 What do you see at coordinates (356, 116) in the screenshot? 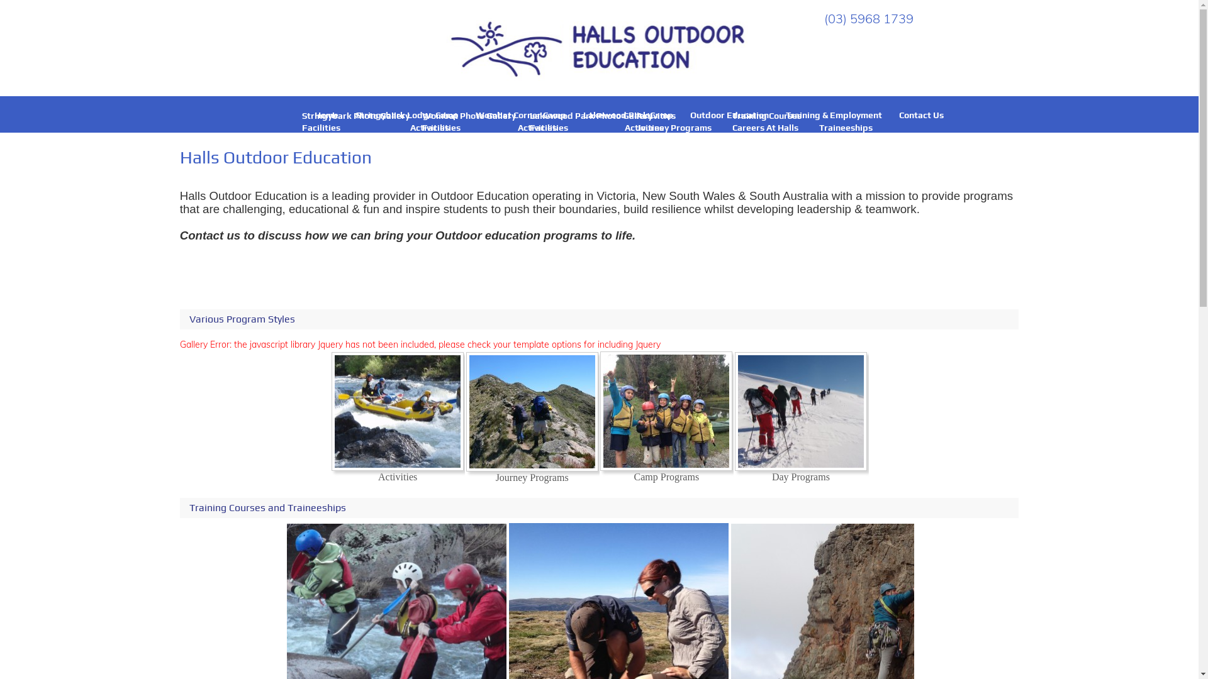
I see `Stringybark Photo Gallery` at bounding box center [356, 116].